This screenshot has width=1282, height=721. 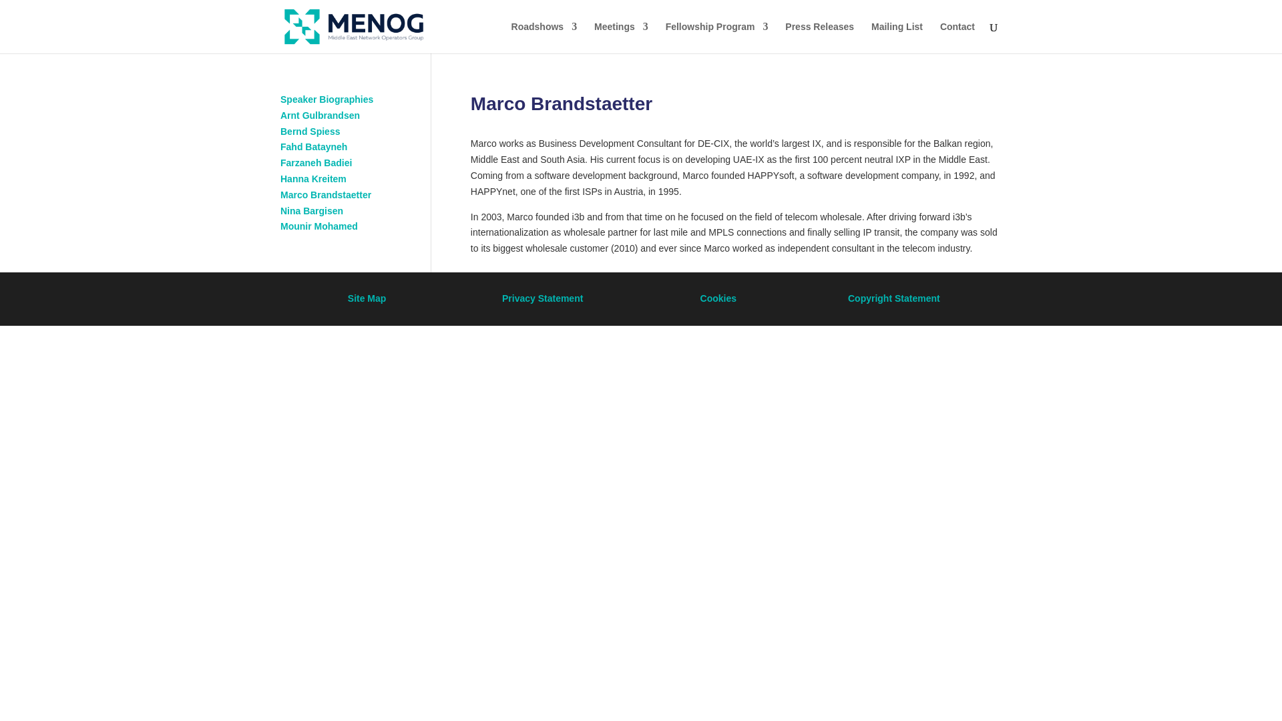 What do you see at coordinates (897, 37) in the screenshot?
I see `Mailing List` at bounding box center [897, 37].